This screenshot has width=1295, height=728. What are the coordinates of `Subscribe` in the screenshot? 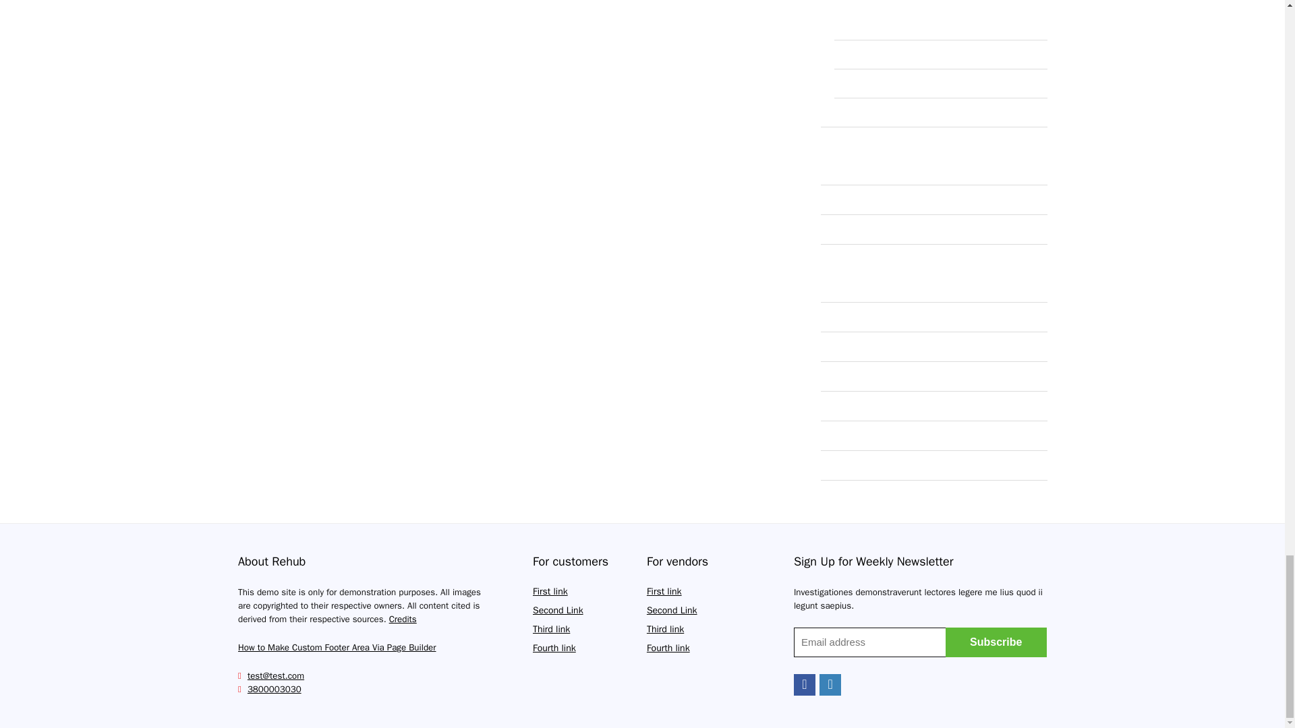 It's located at (996, 642).